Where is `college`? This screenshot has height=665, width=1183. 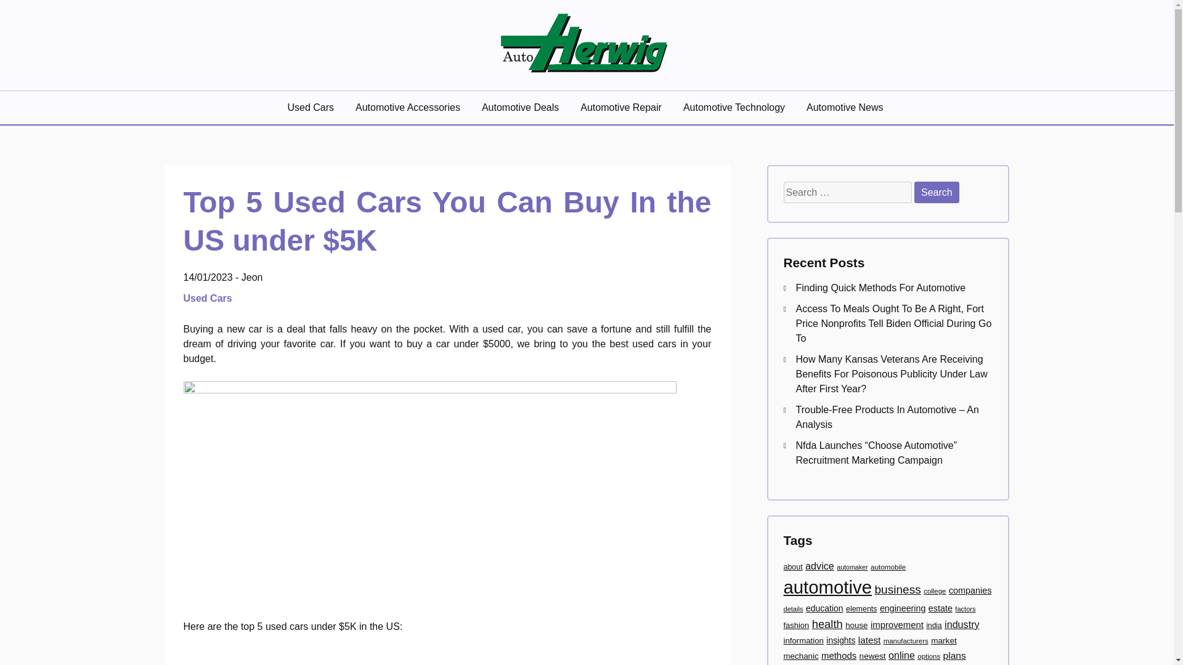
college is located at coordinates (934, 590).